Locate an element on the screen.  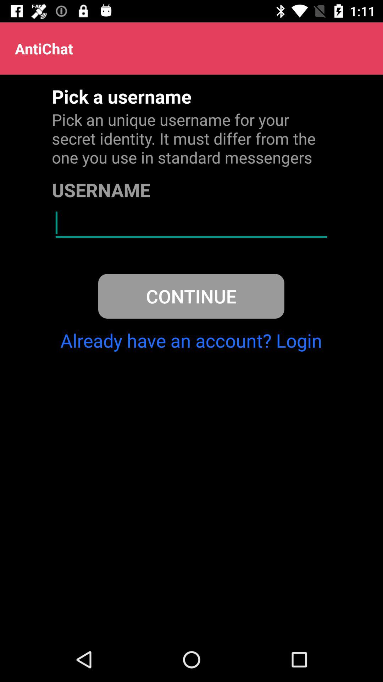
turn on the item above the already have an icon is located at coordinates (191, 296).